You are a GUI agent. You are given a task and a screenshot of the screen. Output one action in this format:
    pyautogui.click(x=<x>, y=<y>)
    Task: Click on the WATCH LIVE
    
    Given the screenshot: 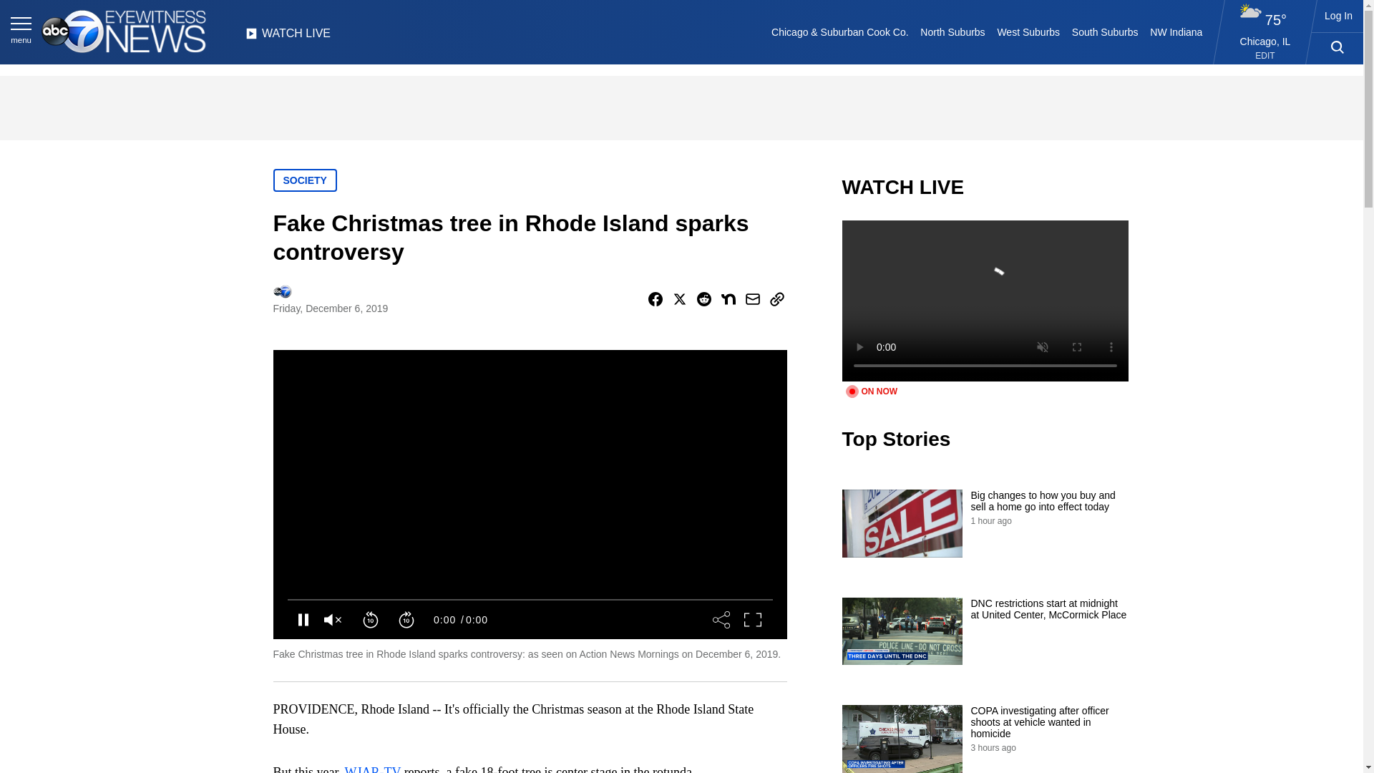 What is the action you would take?
    pyautogui.click(x=288, y=37)
    